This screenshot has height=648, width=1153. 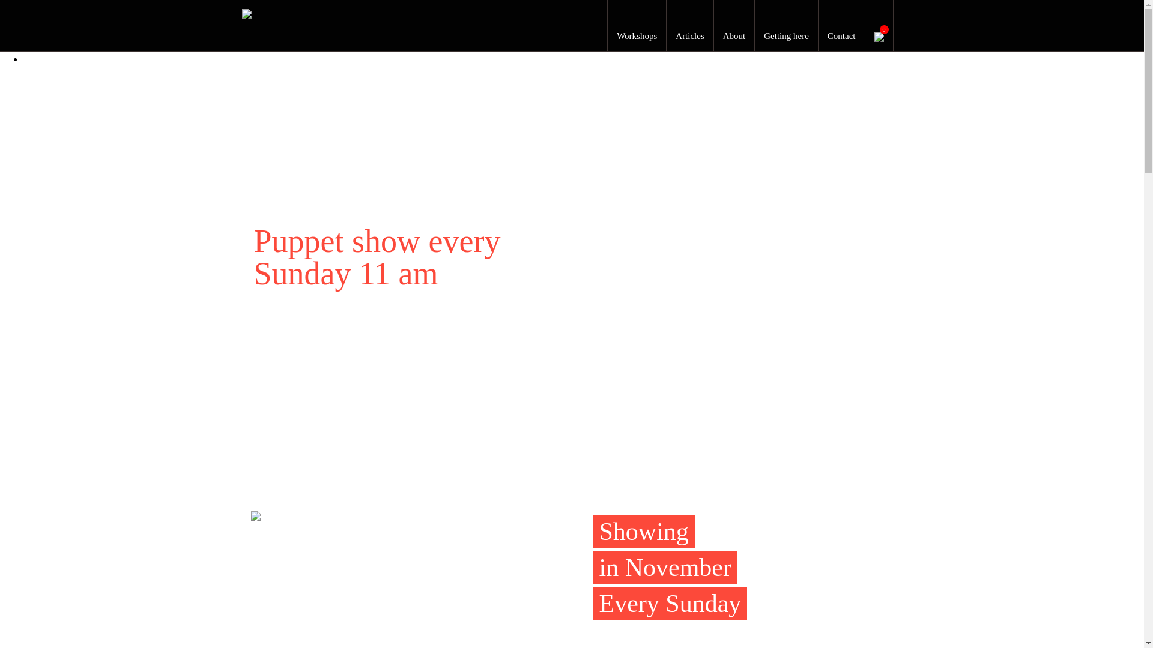 I want to click on Articles, so click(x=689, y=36).